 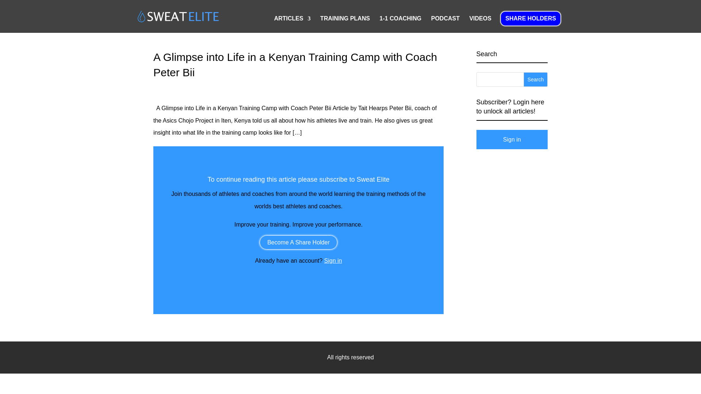 I want to click on Search, so click(x=535, y=79).